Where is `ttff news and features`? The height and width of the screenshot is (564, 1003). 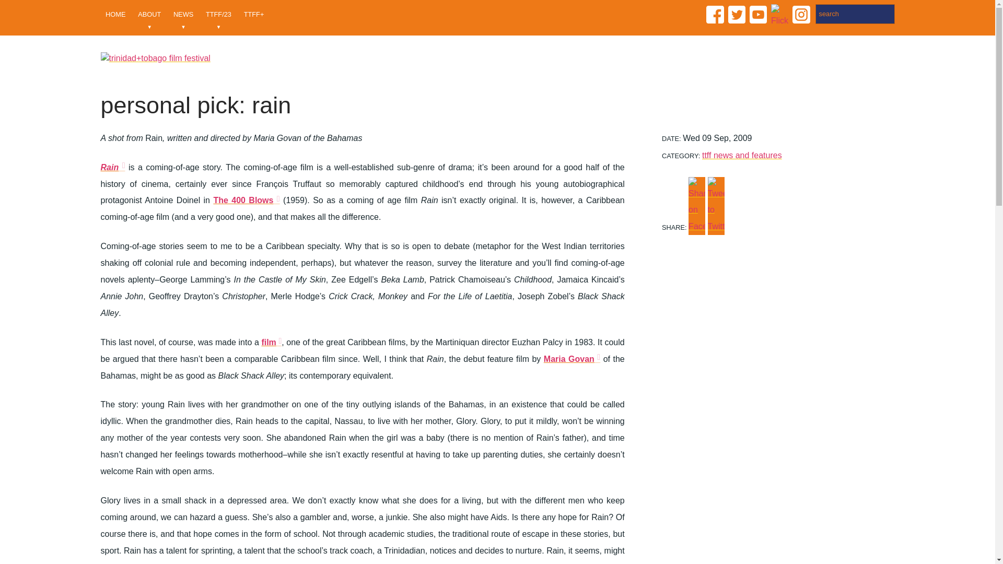
ttff news and features is located at coordinates (742, 155).